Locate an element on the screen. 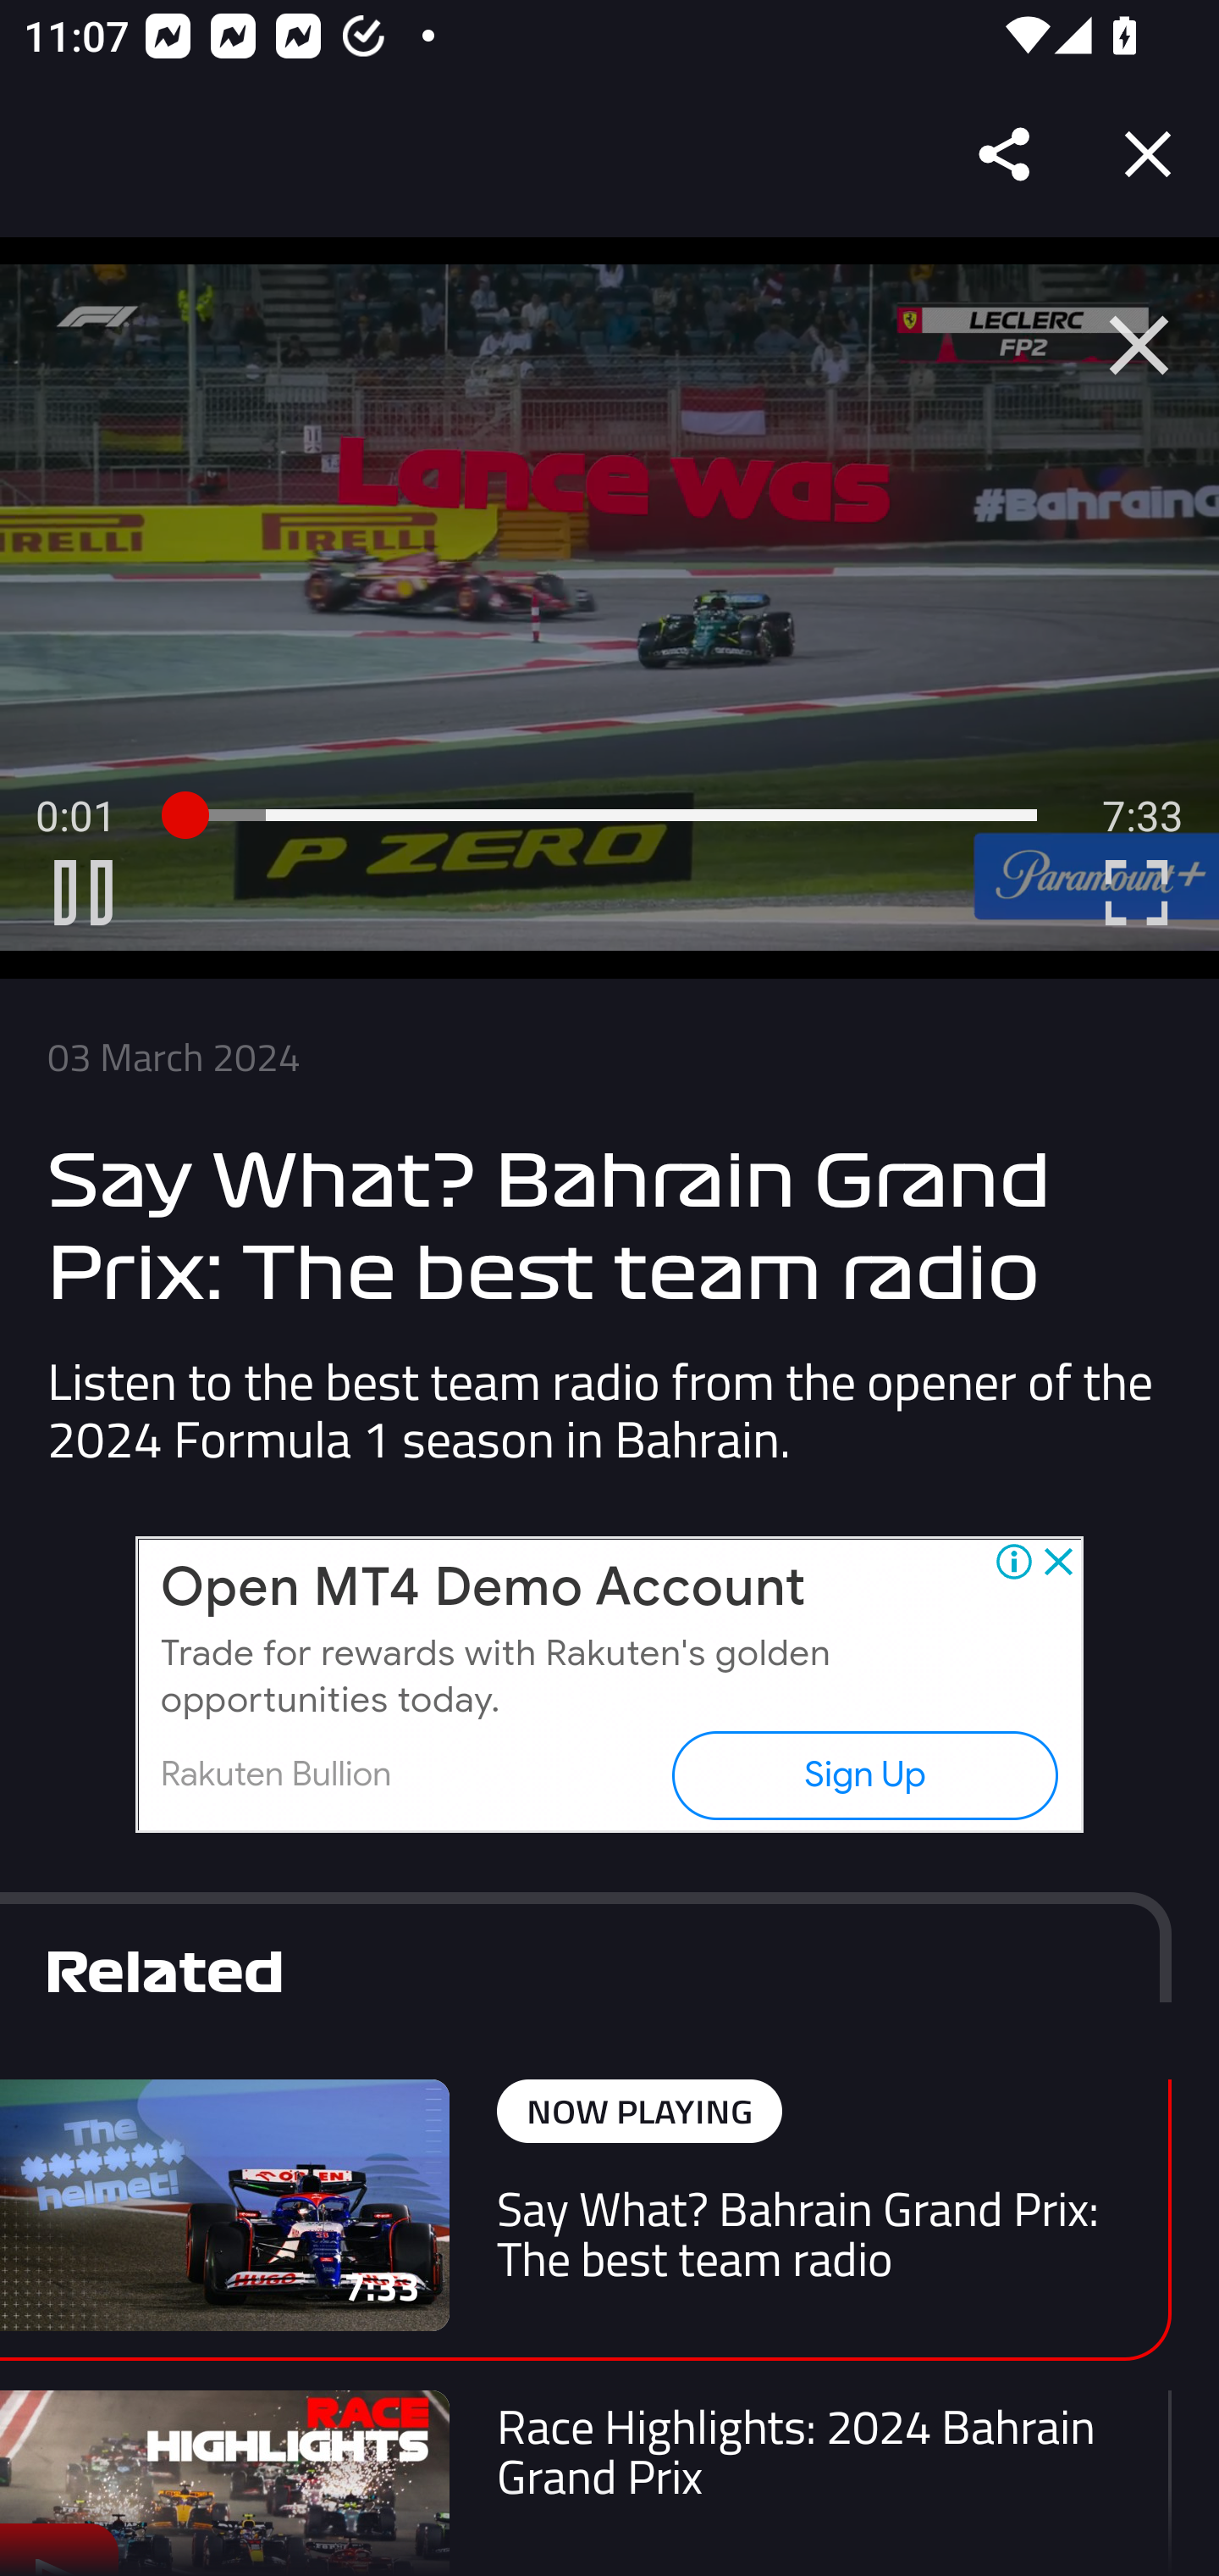 The height and width of the screenshot is (2576, 1219). Close is located at coordinates (1148, 154).